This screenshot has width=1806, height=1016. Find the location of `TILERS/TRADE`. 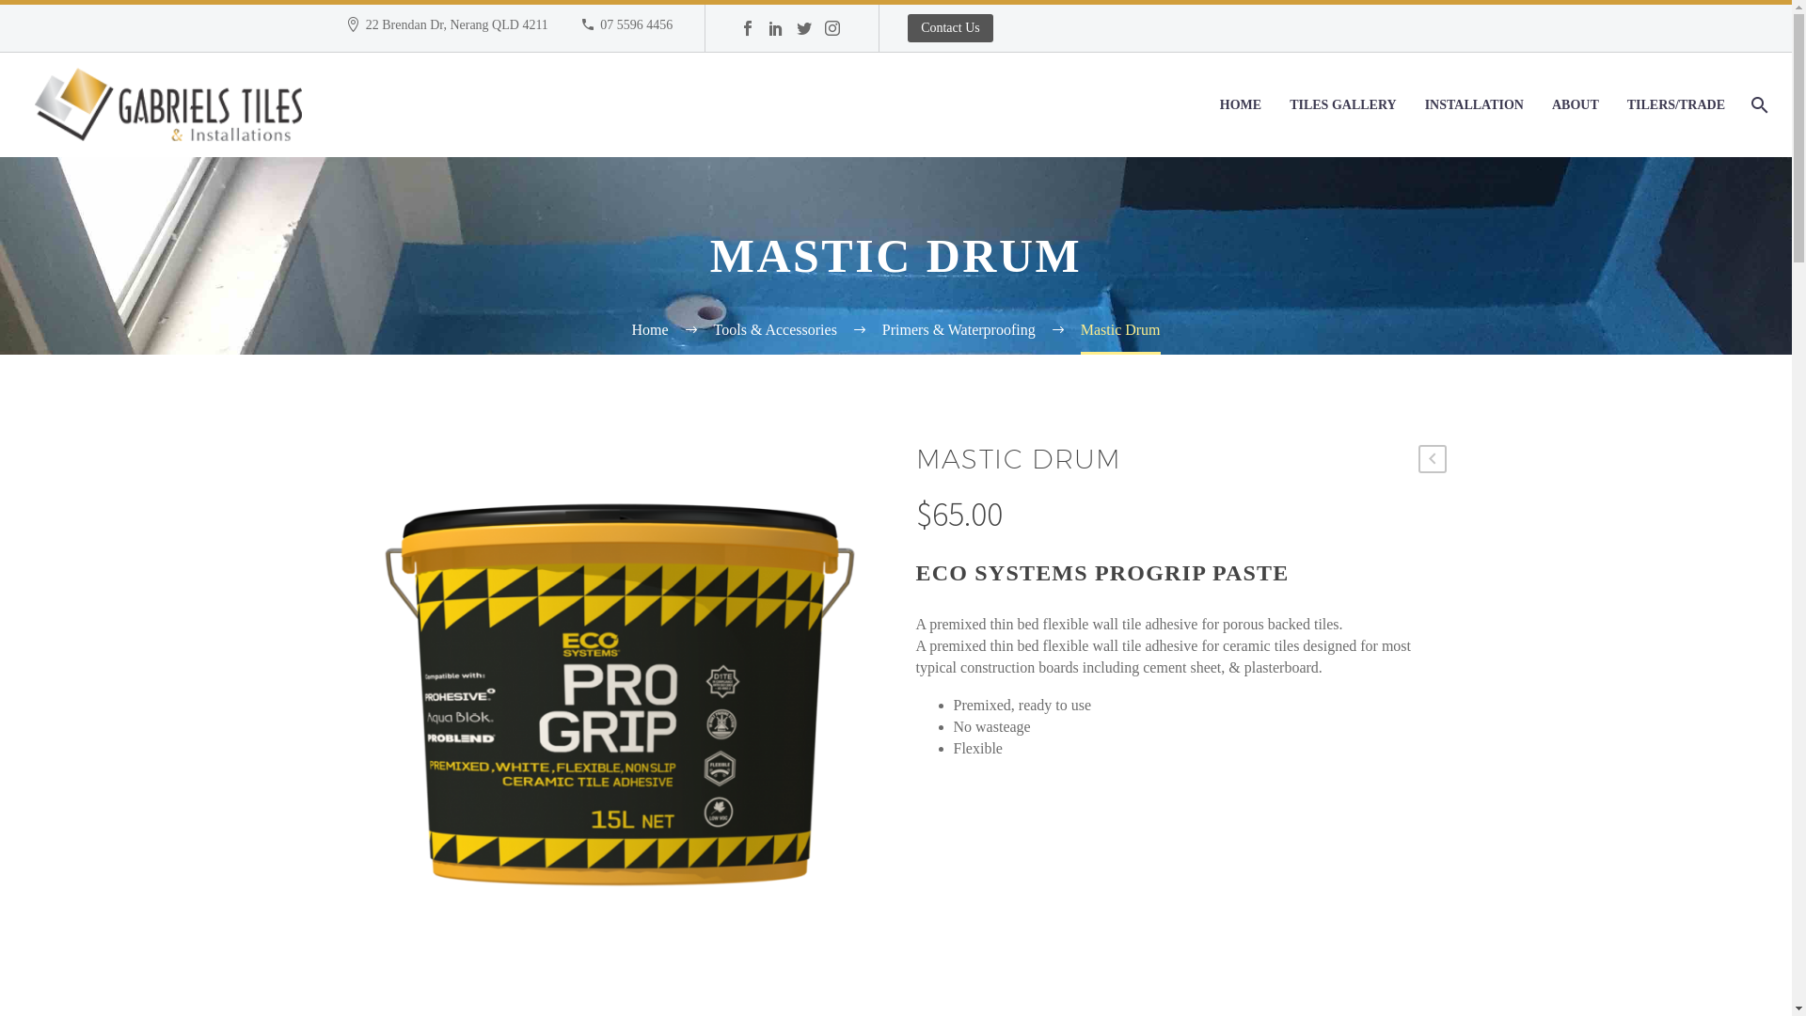

TILERS/TRADE is located at coordinates (1676, 105).